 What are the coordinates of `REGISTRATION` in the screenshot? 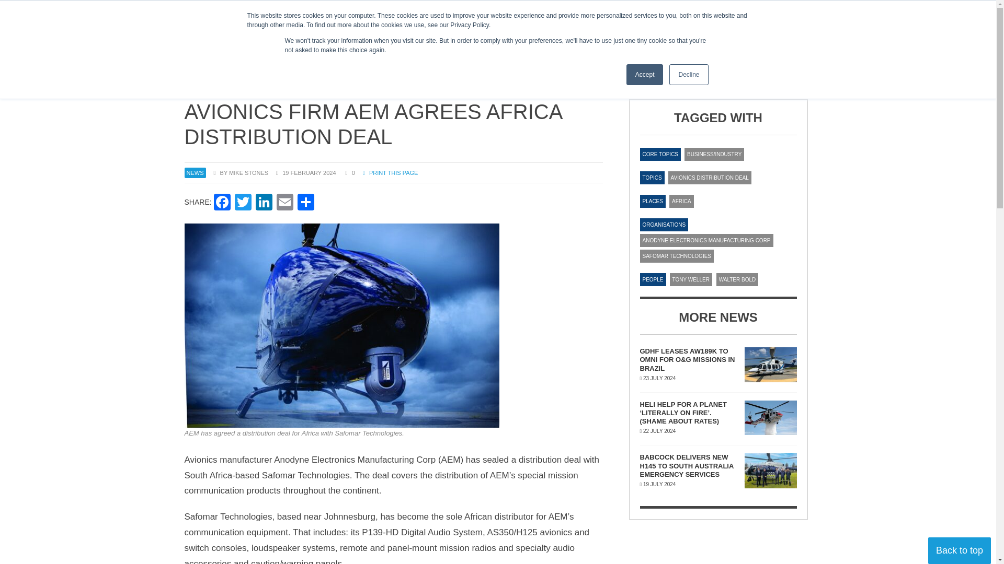 It's located at (466, 48).